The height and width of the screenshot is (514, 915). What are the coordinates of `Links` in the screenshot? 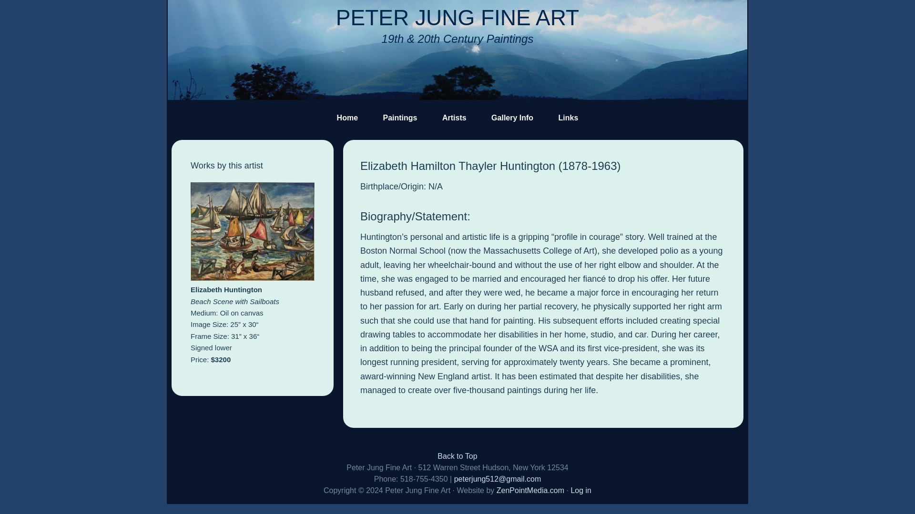 It's located at (569, 118).